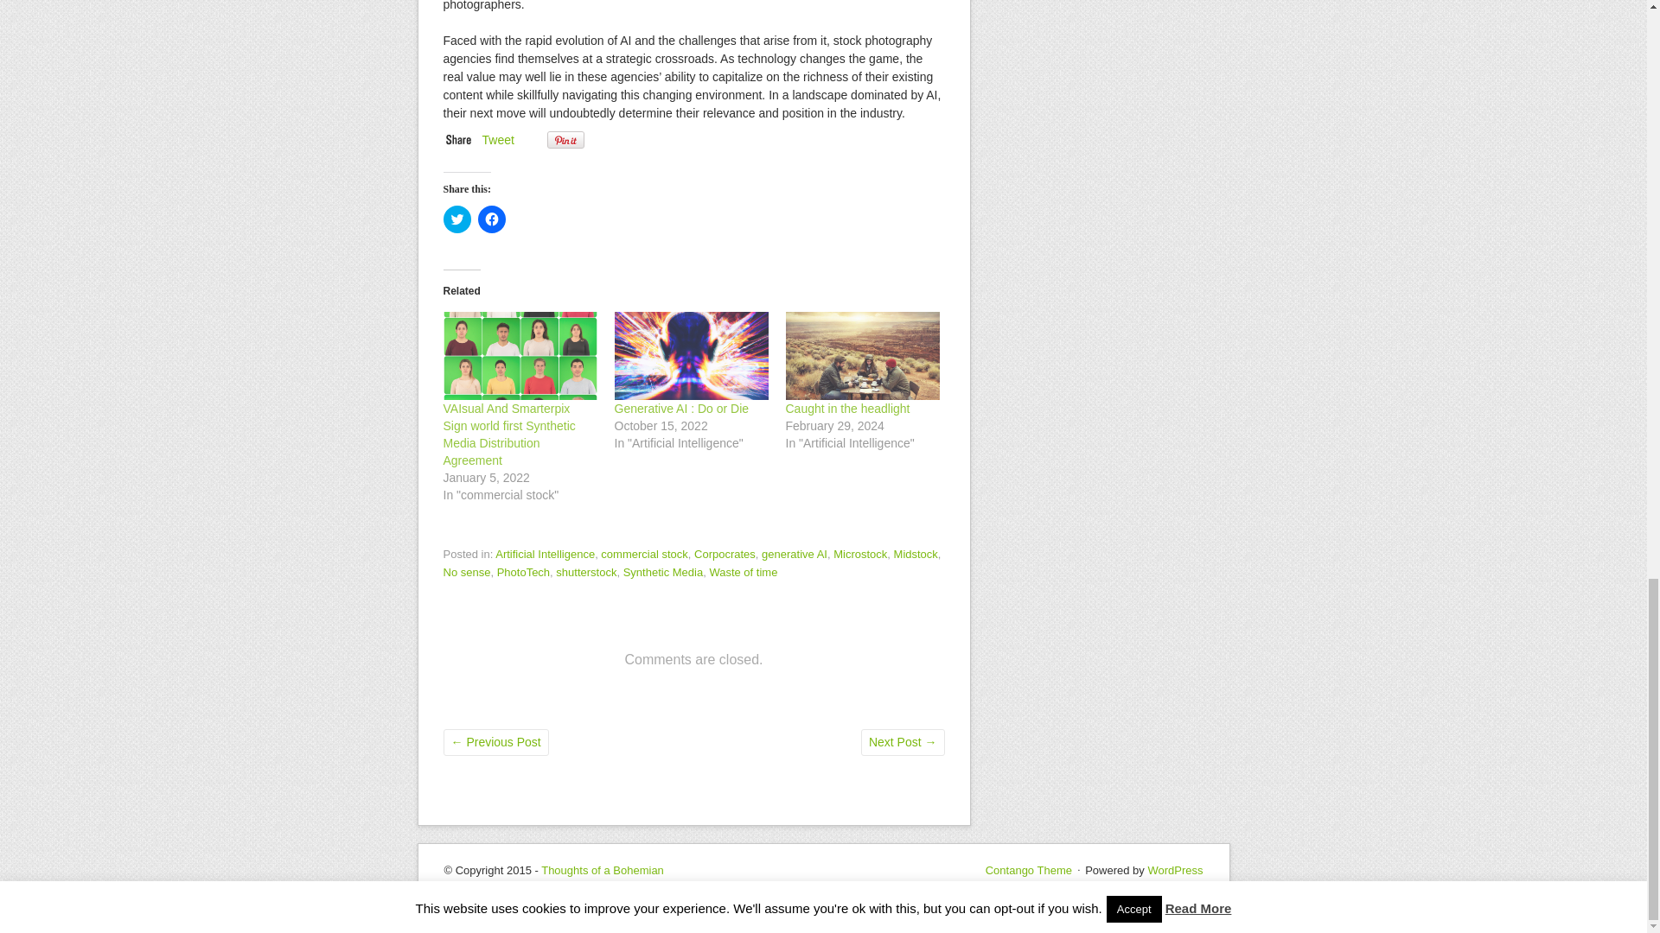  Describe the element at coordinates (681, 408) in the screenshot. I see `Generative AI : Do or Die` at that location.